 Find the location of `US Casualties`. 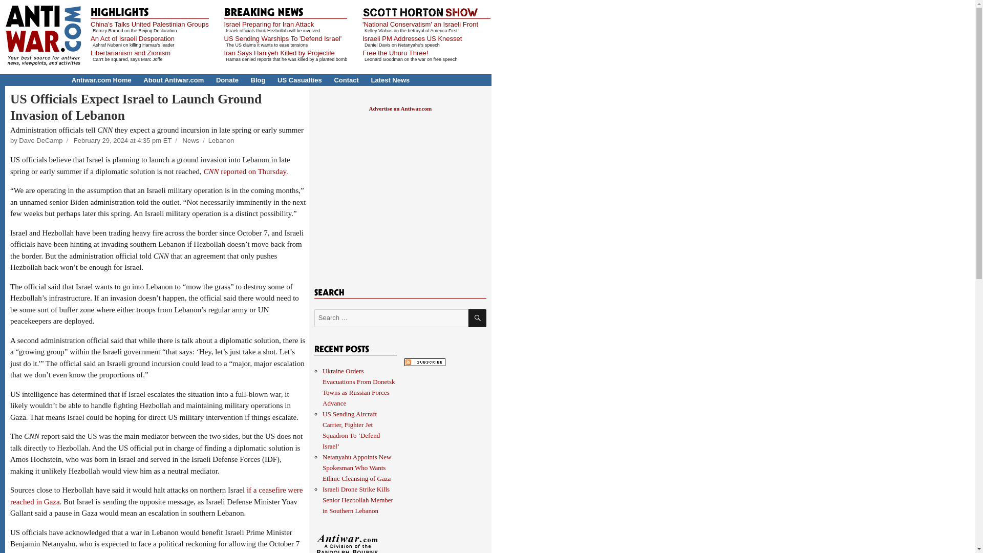

US Casualties is located at coordinates (300, 80).